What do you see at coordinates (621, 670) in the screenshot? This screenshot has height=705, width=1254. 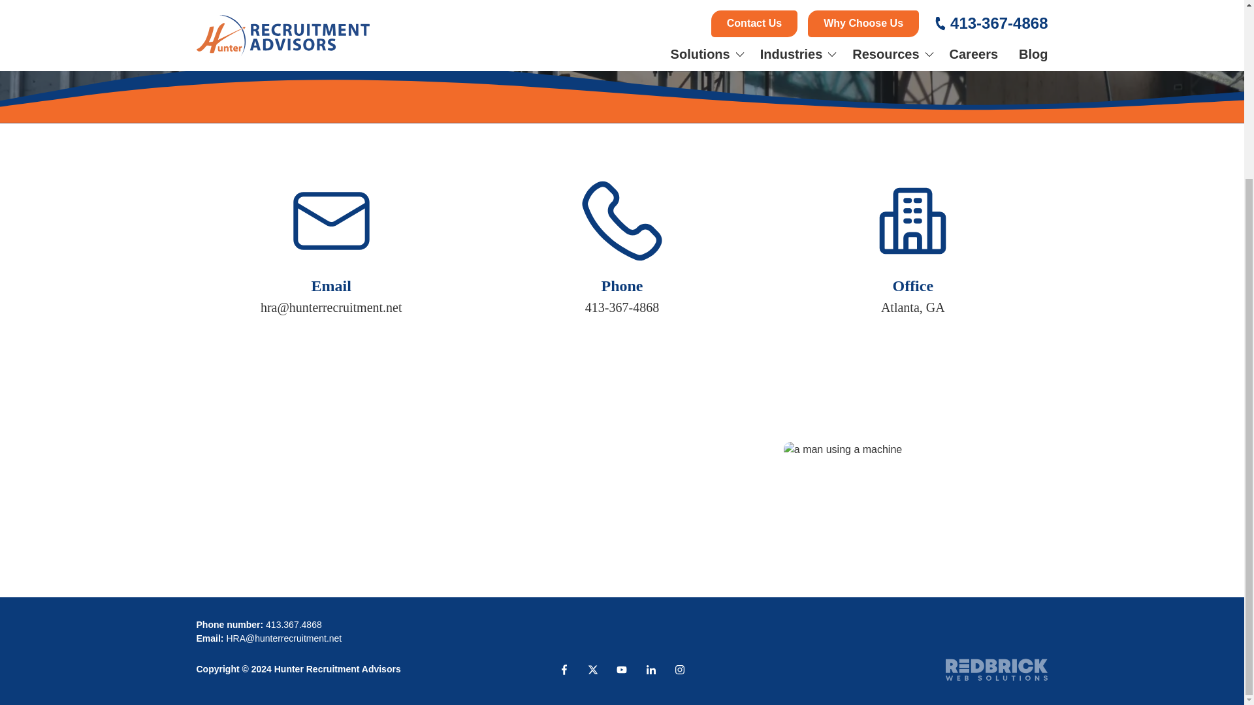 I see `YouTube` at bounding box center [621, 670].